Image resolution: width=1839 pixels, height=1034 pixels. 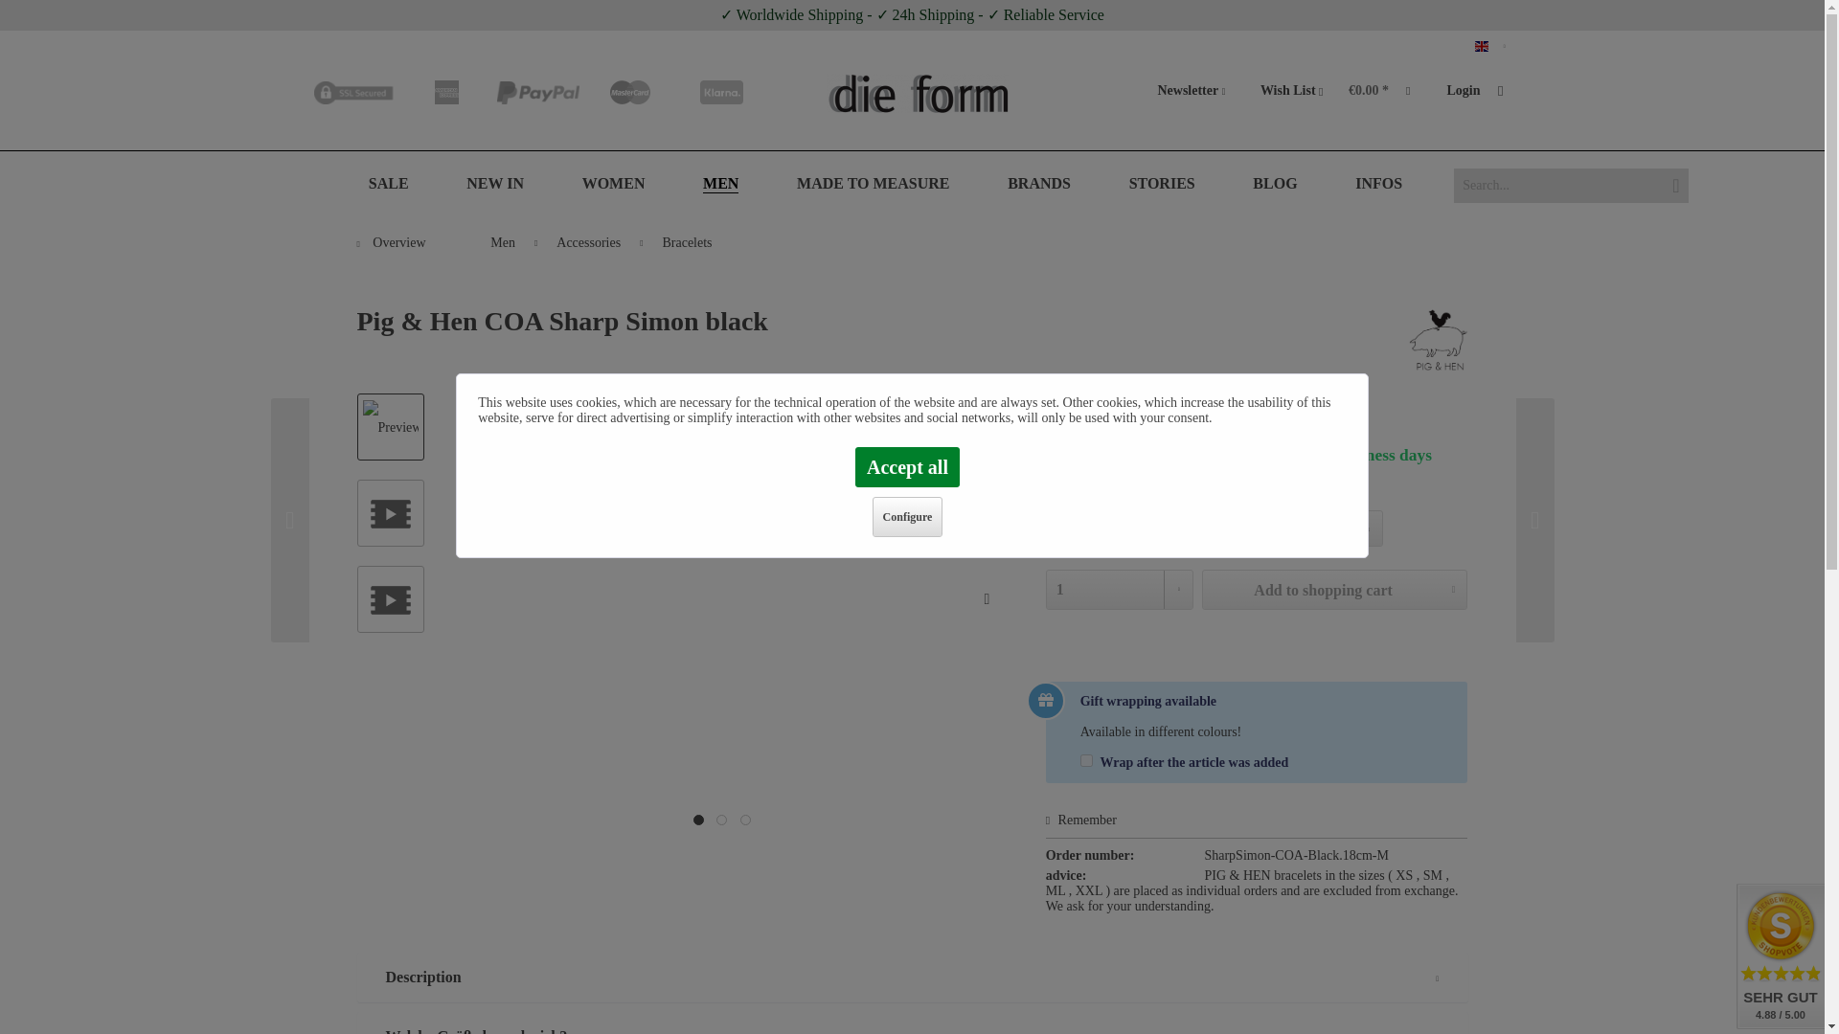 I want to click on Made to Measure, so click(x=872, y=183).